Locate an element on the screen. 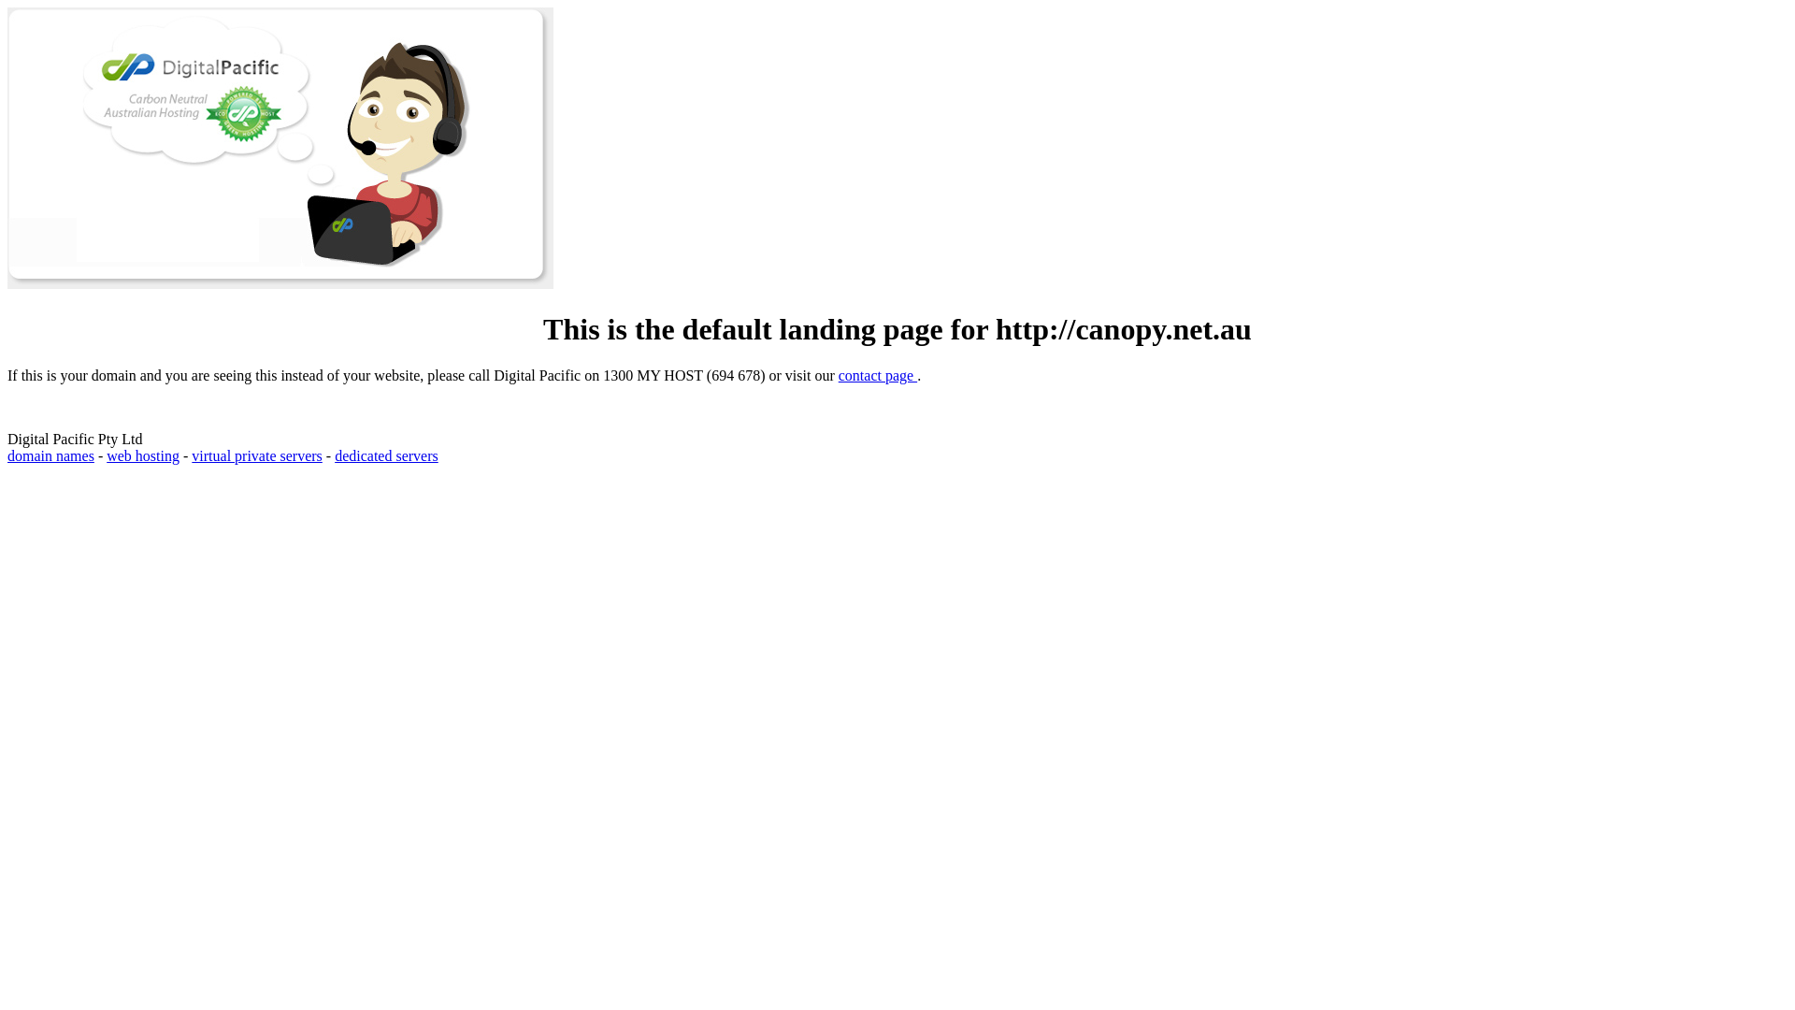 Image resolution: width=1795 pixels, height=1010 pixels. virtual private servers is located at coordinates (257, 456).